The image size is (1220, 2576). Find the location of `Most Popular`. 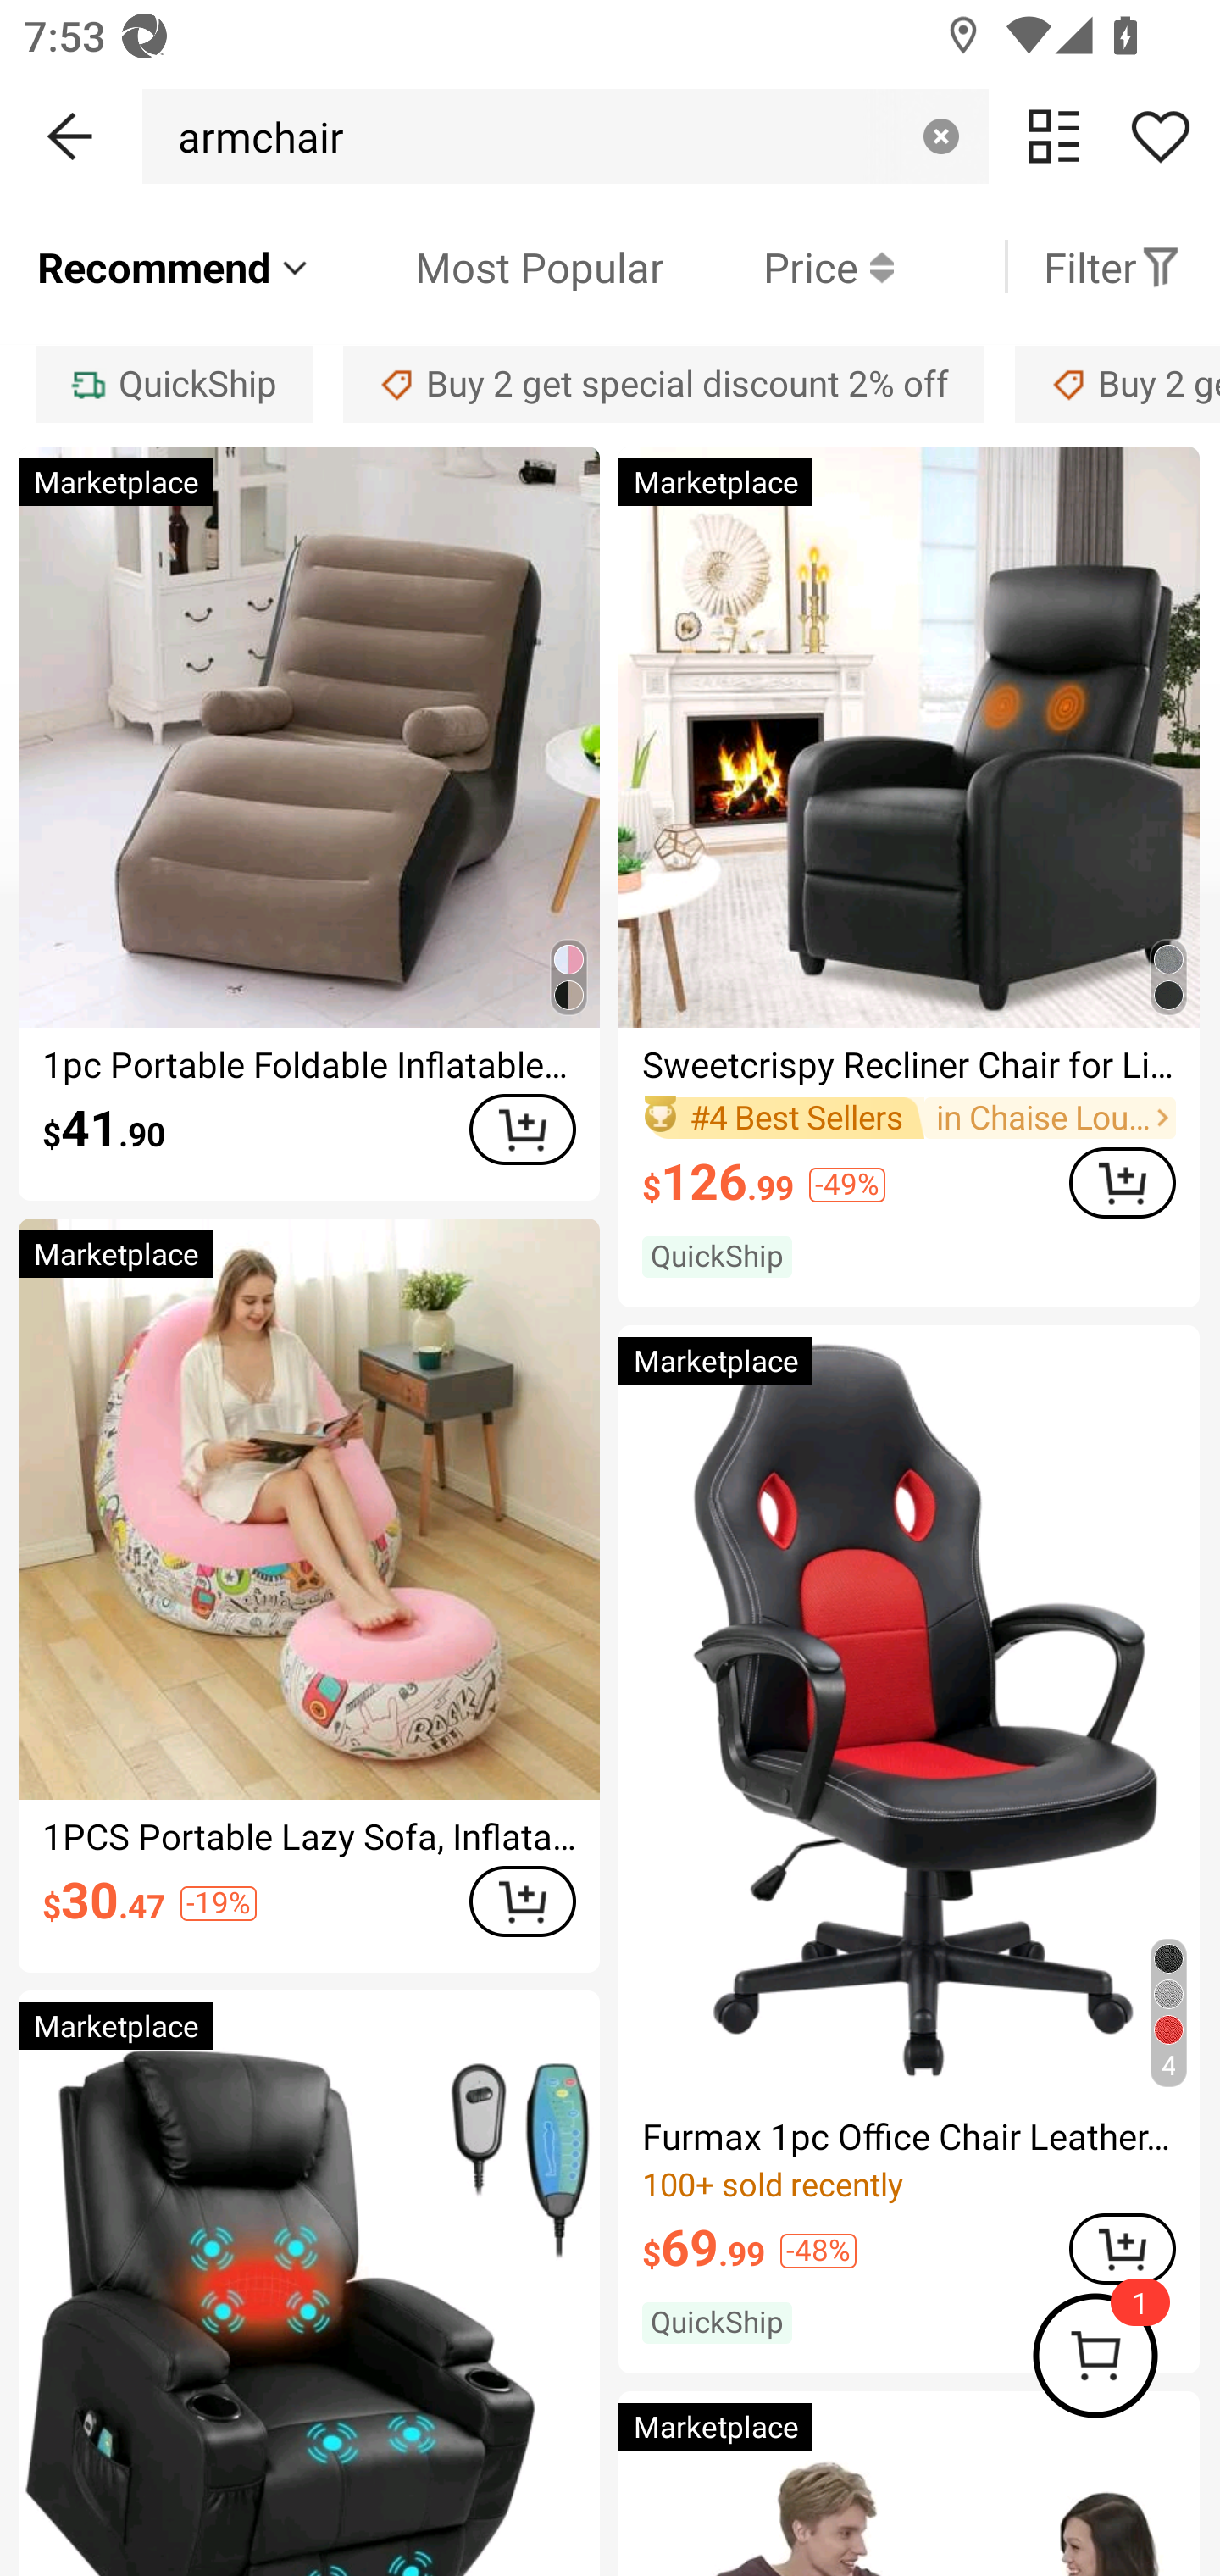

Most Popular is located at coordinates (489, 266).